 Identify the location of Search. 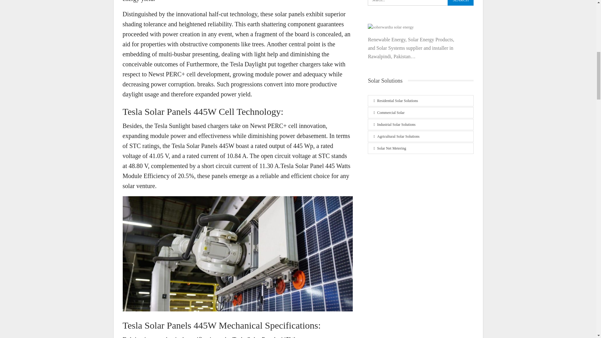
(460, 3).